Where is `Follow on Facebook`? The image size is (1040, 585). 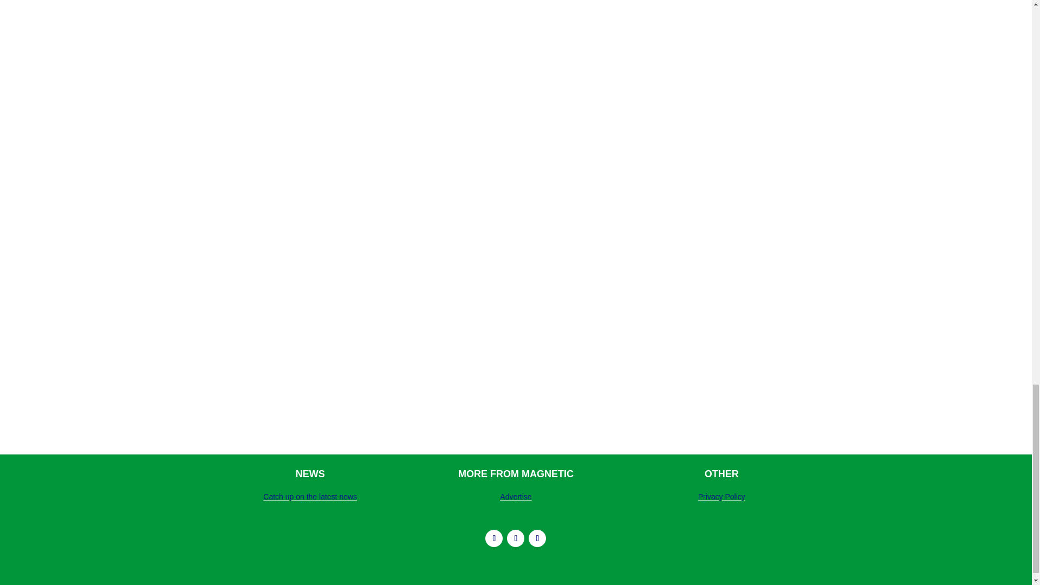 Follow on Facebook is located at coordinates (537, 538).